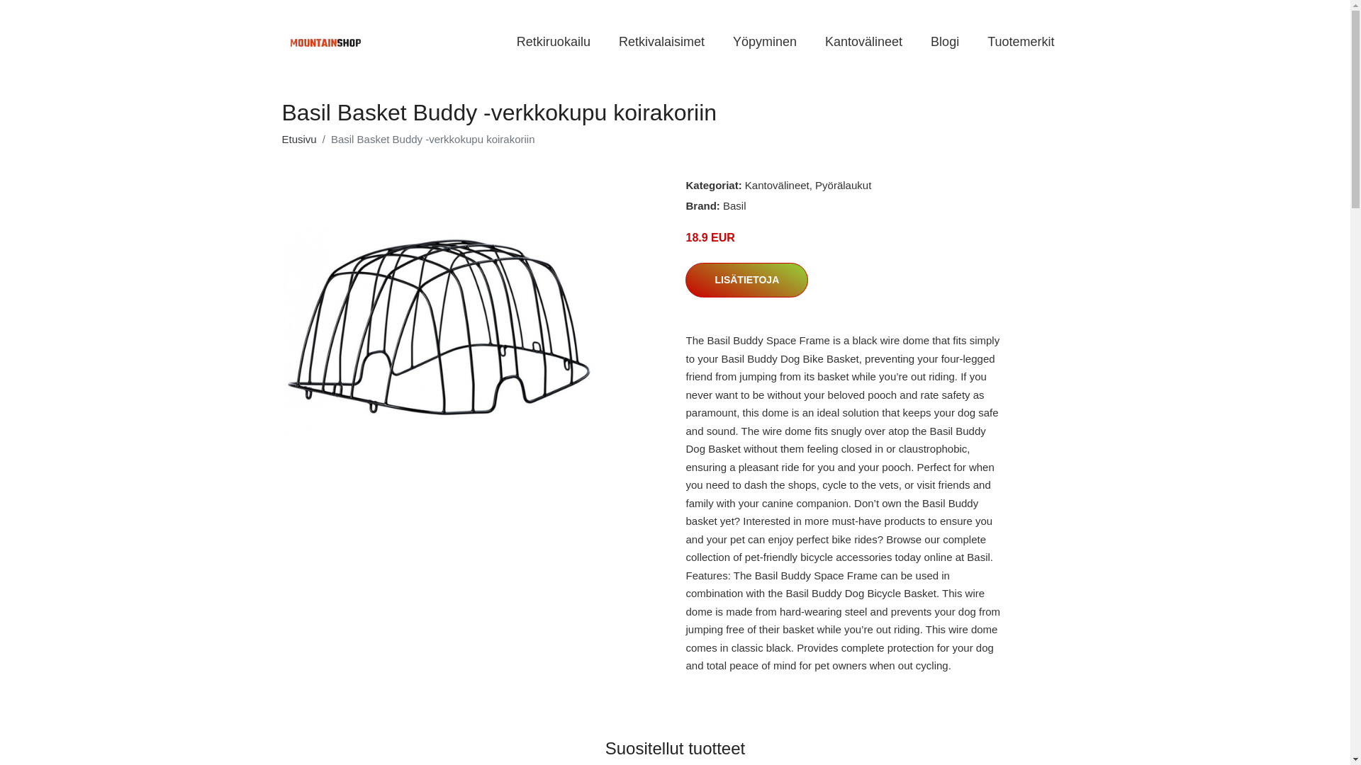  Describe the element at coordinates (553, 42) in the screenshot. I see `Retkiruokailu` at that location.